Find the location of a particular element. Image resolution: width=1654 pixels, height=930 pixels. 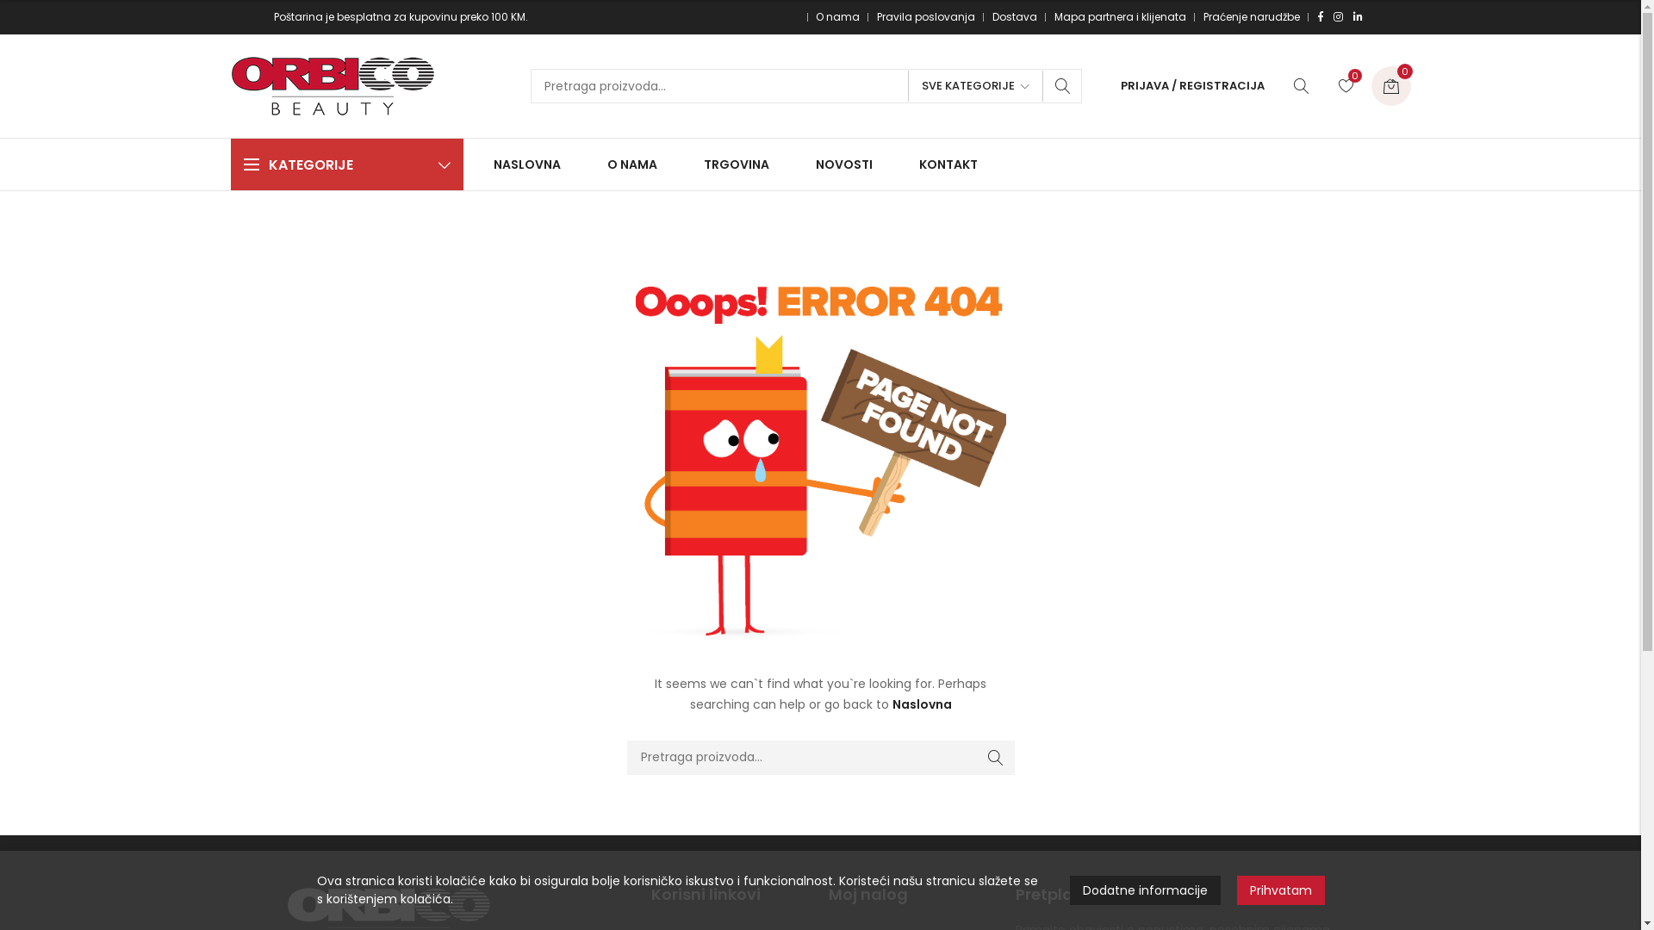

NOVOSTI is located at coordinates (843, 164).